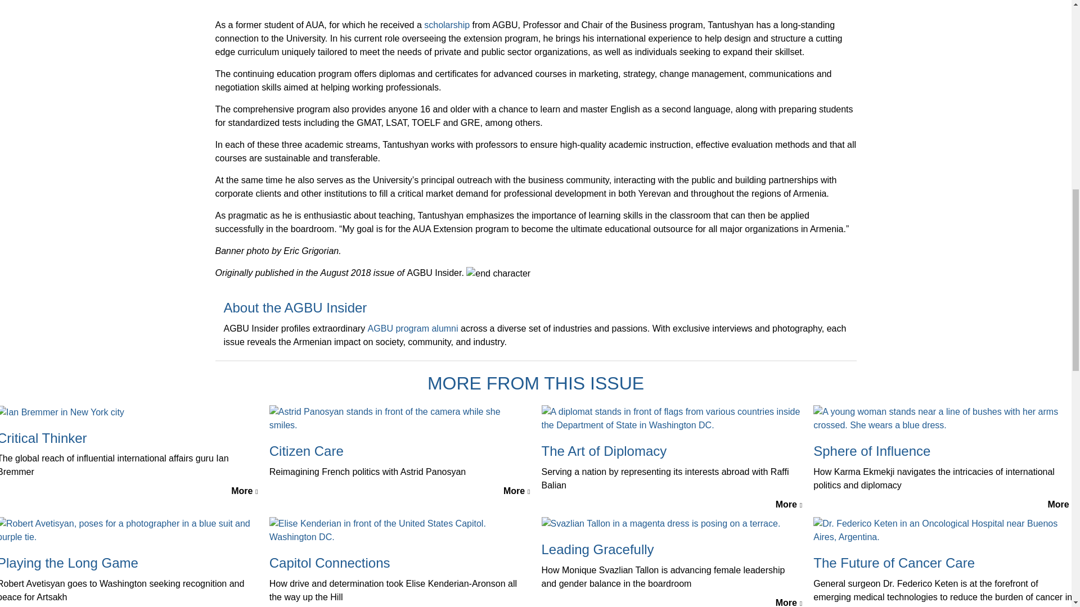 The width and height of the screenshot is (1080, 607). I want to click on Capitol Connections, so click(399, 529).